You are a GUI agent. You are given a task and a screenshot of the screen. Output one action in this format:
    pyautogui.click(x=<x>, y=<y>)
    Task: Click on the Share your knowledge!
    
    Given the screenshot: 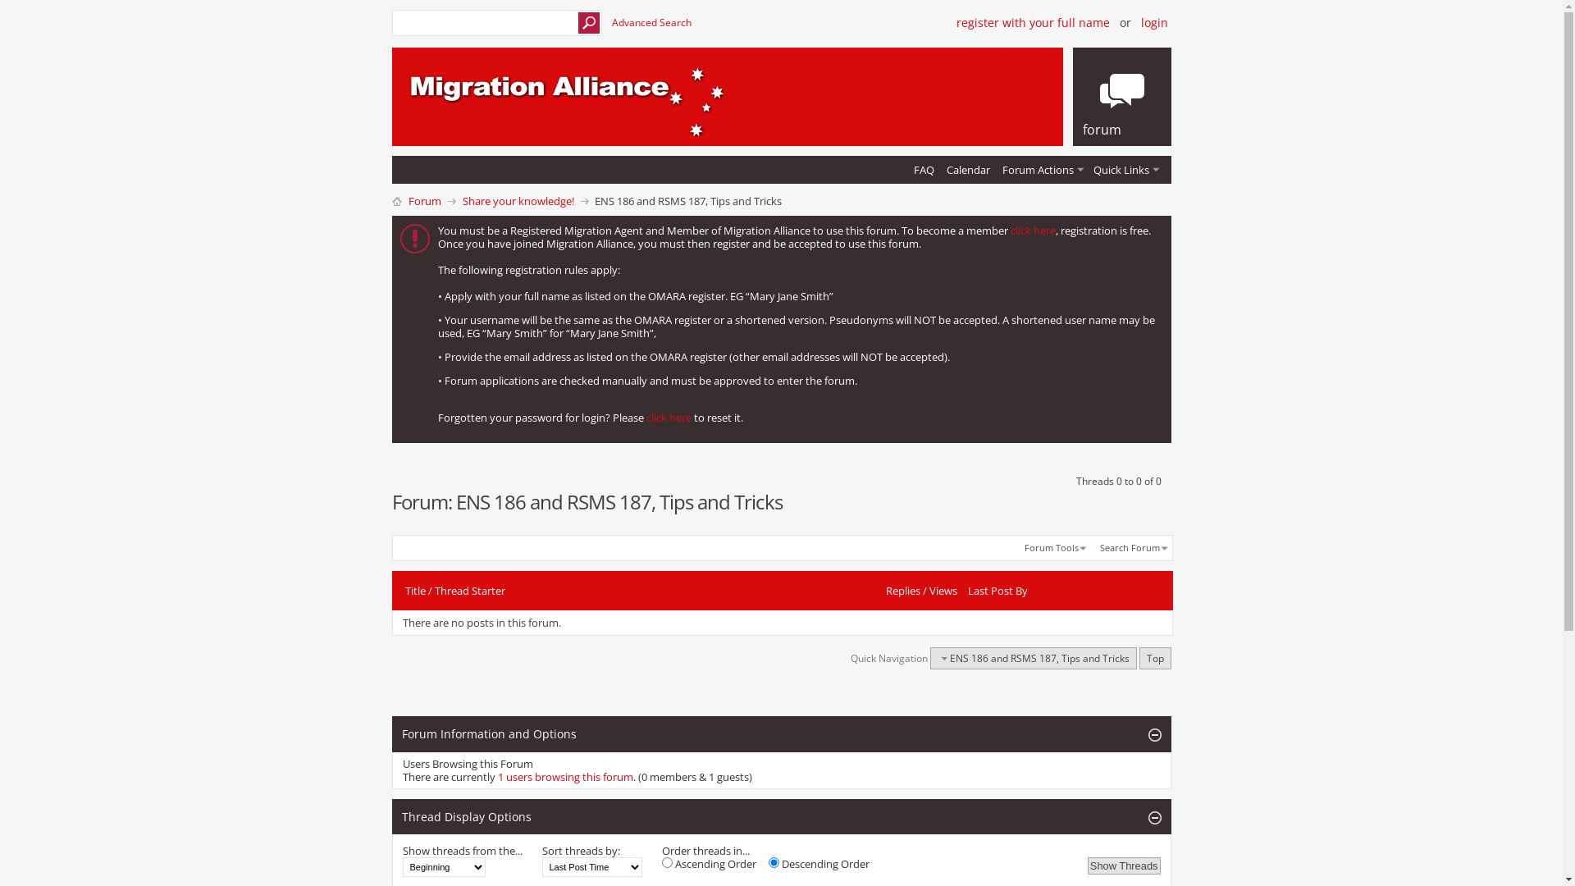 What is the action you would take?
    pyautogui.click(x=518, y=201)
    